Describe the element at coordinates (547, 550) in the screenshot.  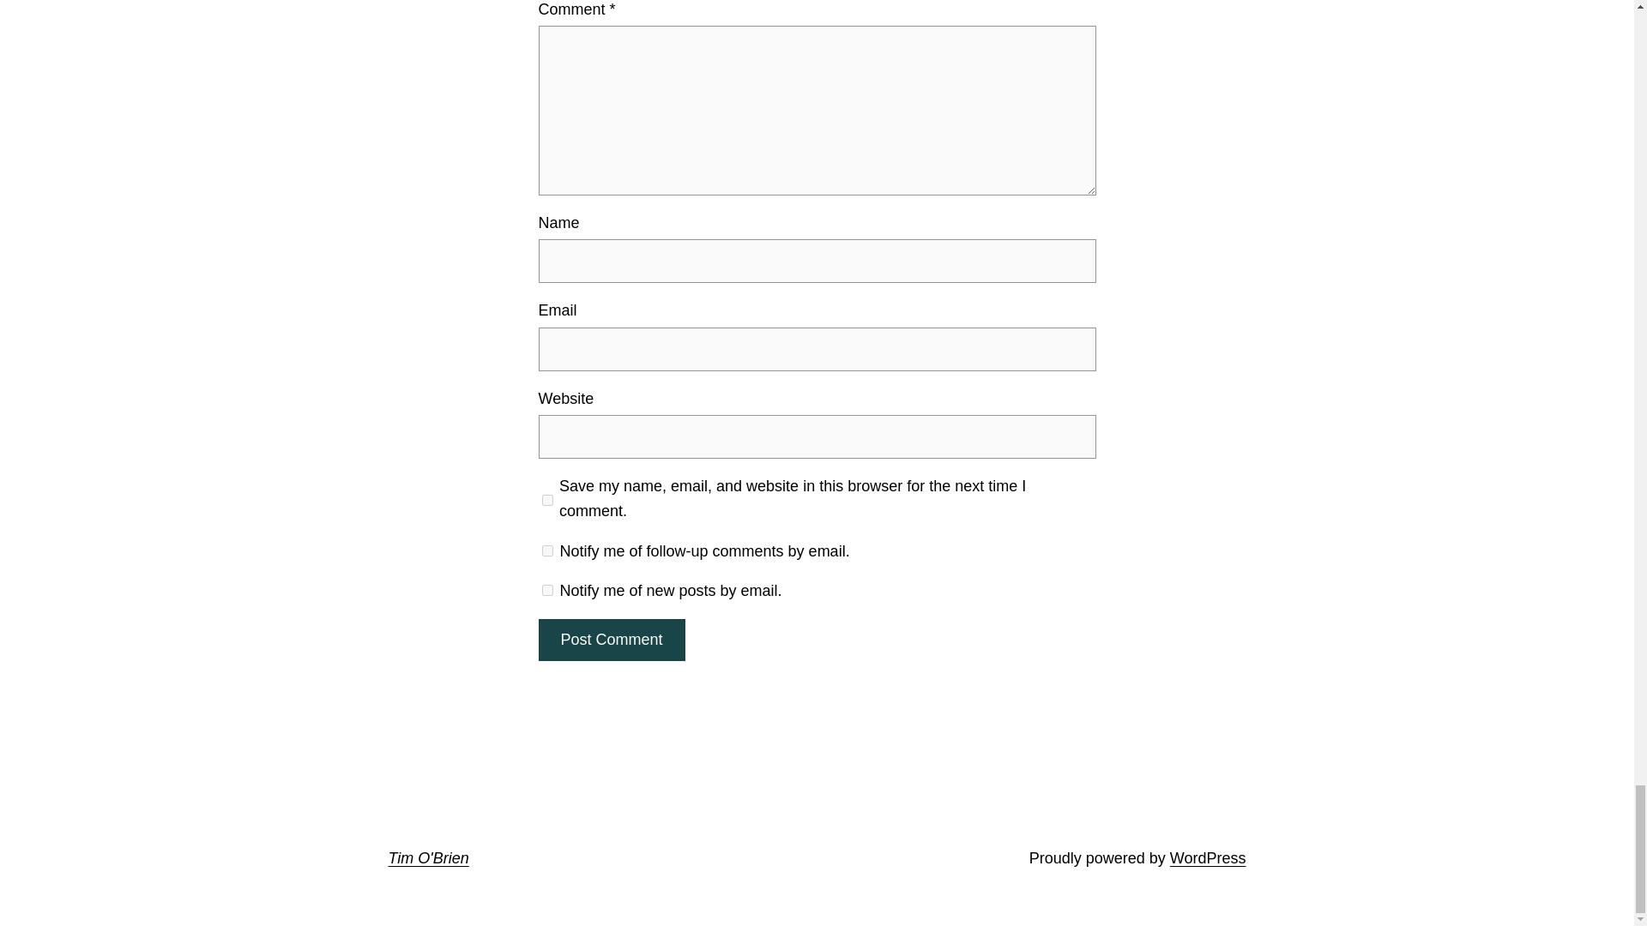
I see `subscribe` at that location.